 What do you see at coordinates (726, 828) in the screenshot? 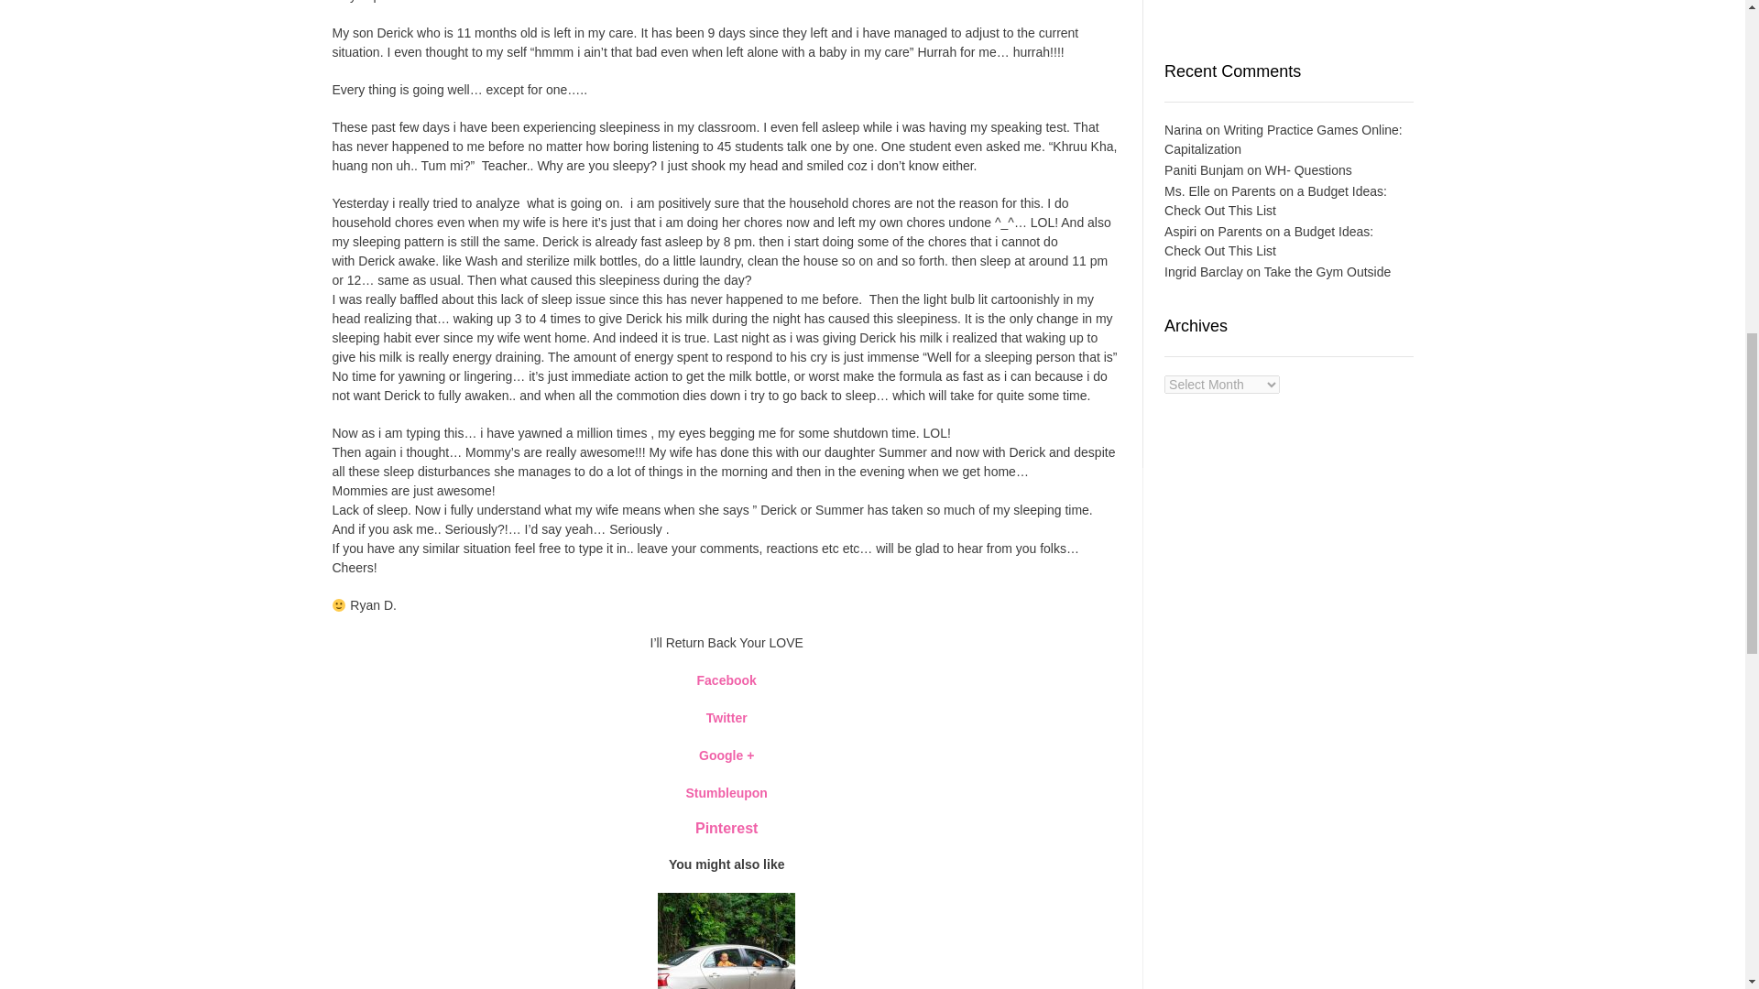
I see `Pinterest` at bounding box center [726, 828].